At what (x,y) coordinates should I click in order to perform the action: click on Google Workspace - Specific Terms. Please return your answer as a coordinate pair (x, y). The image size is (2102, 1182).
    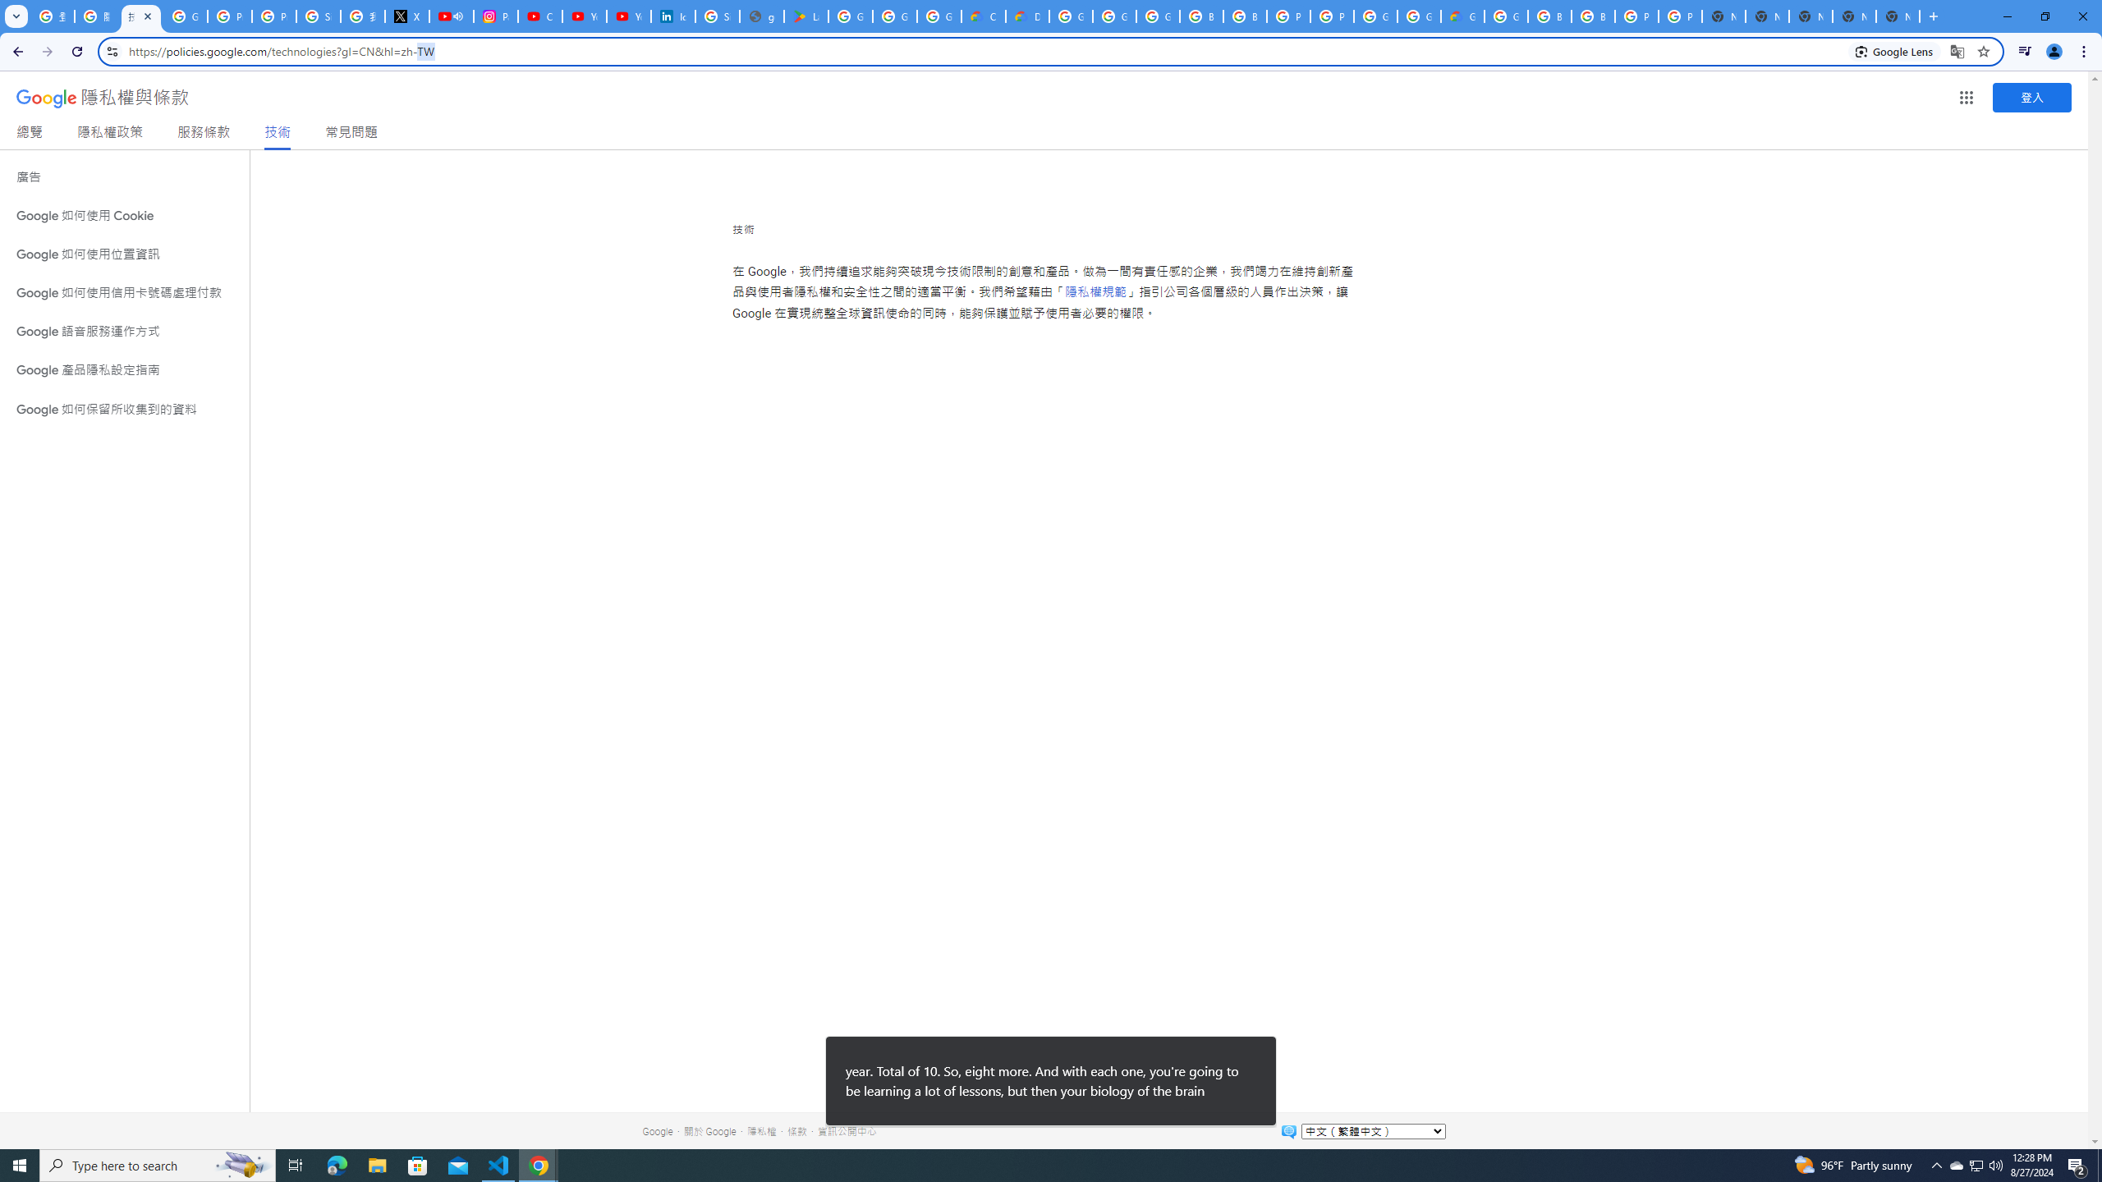
    Looking at the image, I should click on (895, 16).